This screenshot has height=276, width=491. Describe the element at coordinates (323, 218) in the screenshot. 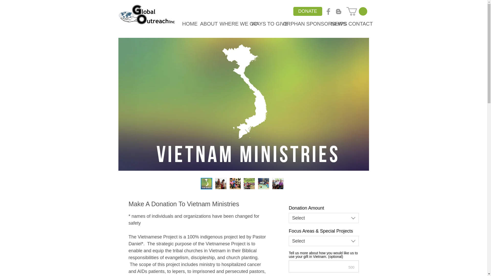

I see `Select` at that location.